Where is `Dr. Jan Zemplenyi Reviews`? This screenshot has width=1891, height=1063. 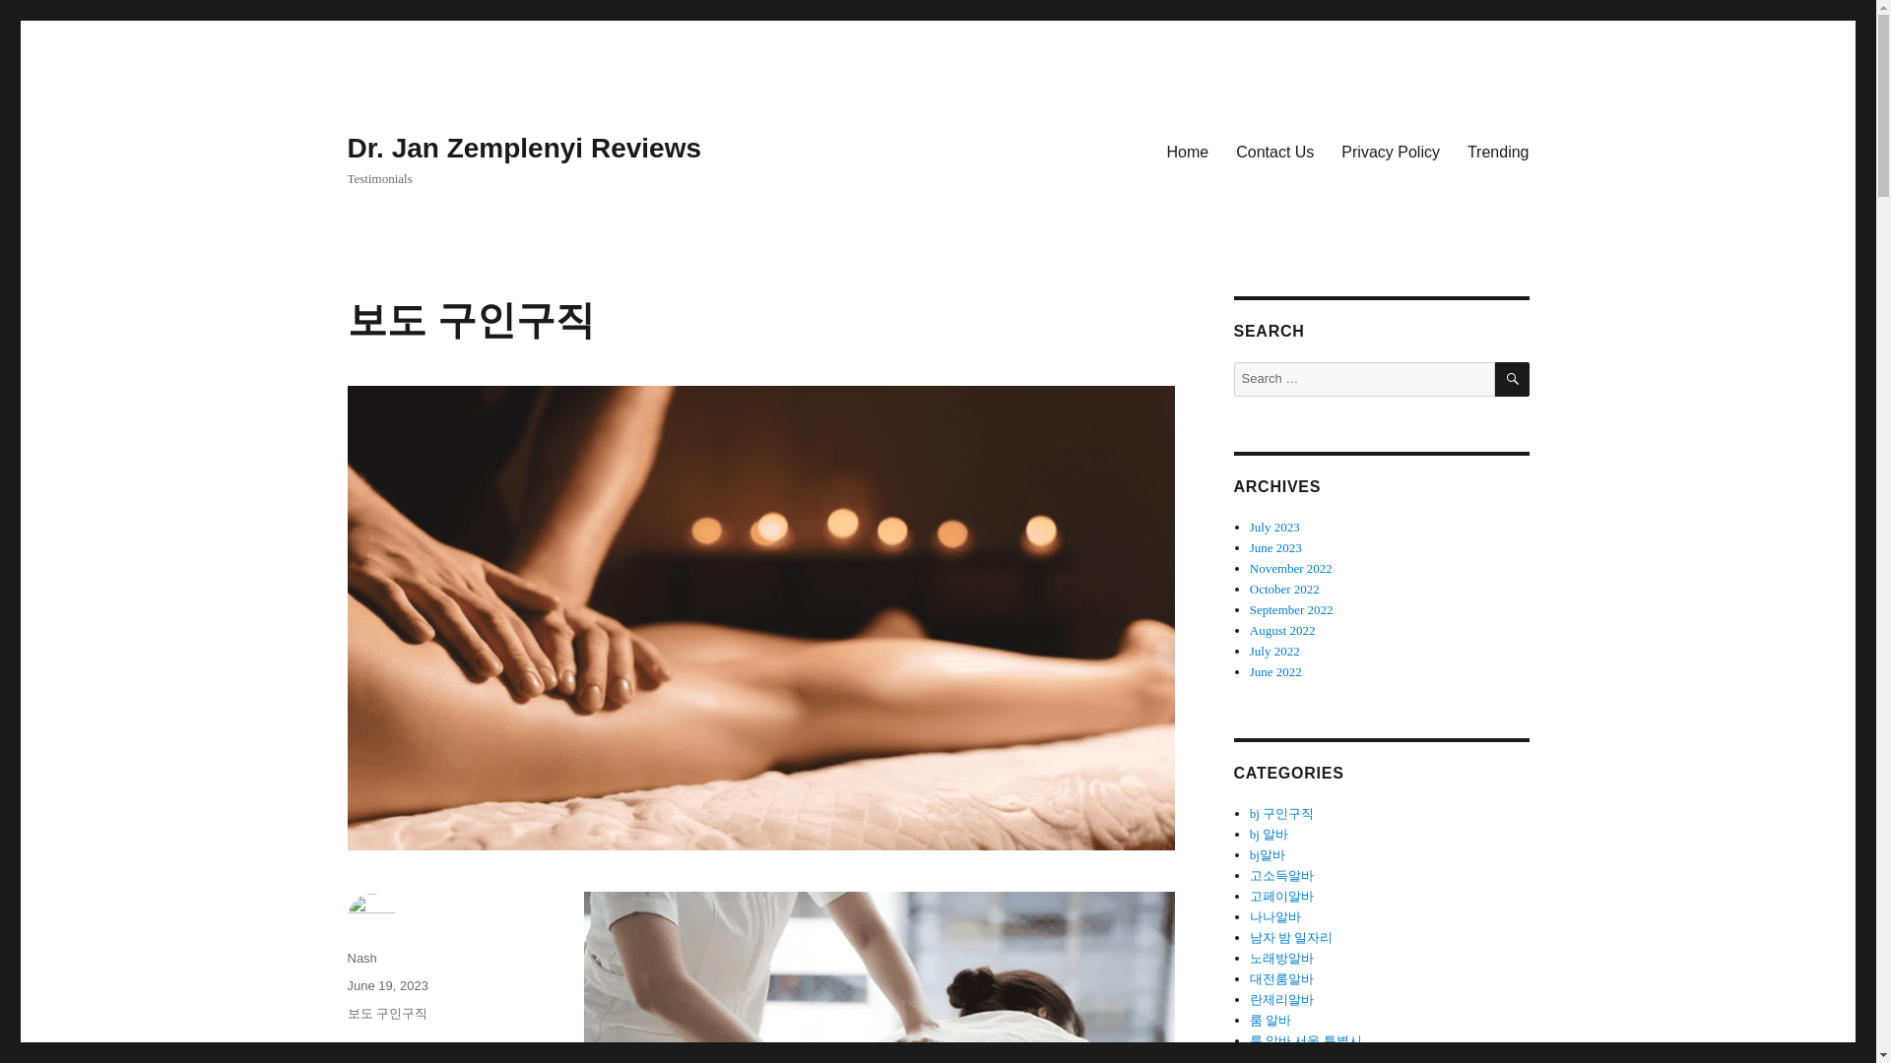
Dr. Jan Zemplenyi Reviews is located at coordinates (524, 148).